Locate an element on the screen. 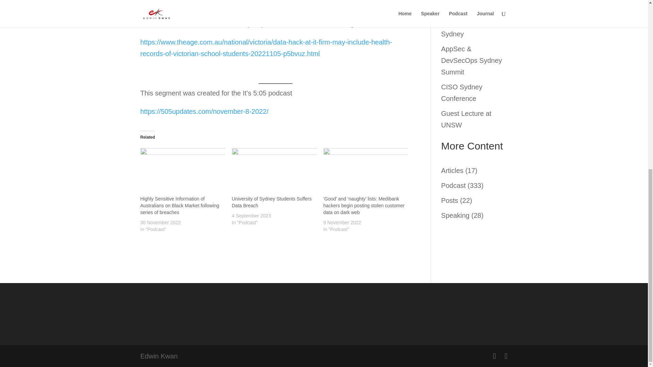  CISO Sydney Conference is located at coordinates (462, 93).